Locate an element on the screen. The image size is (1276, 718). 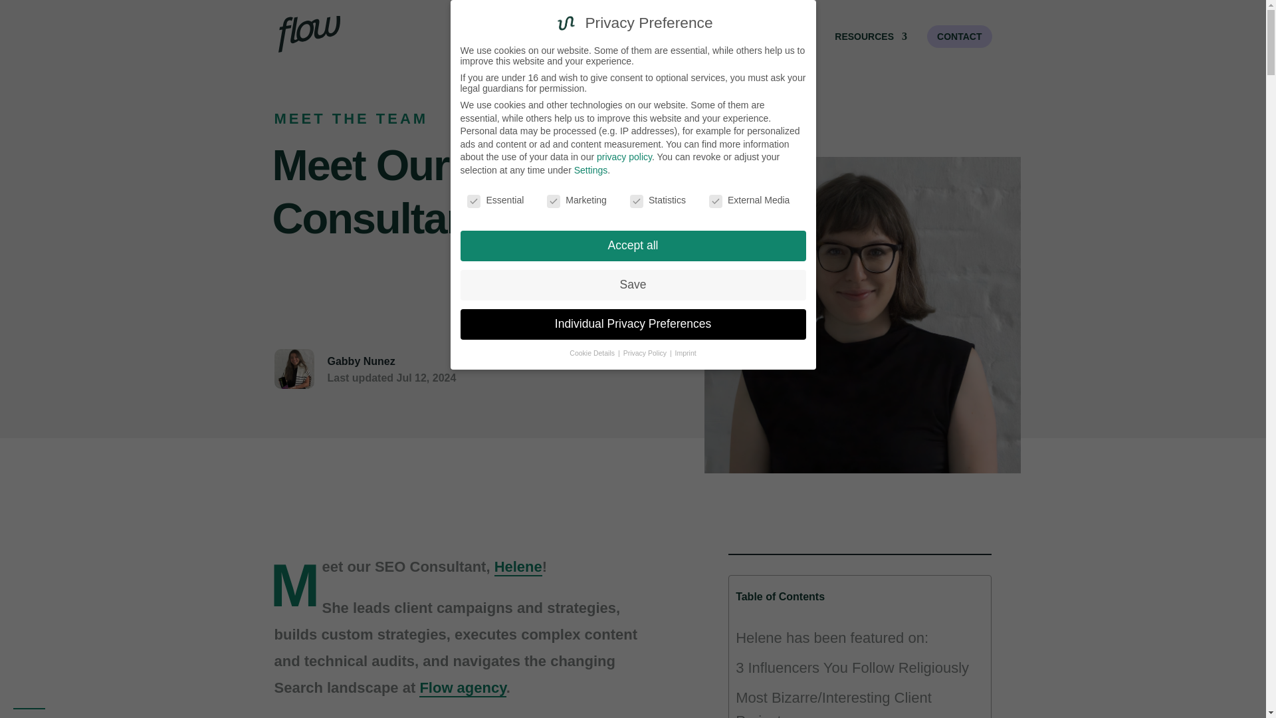
RESOURCES is located at coordinates (871, 46).